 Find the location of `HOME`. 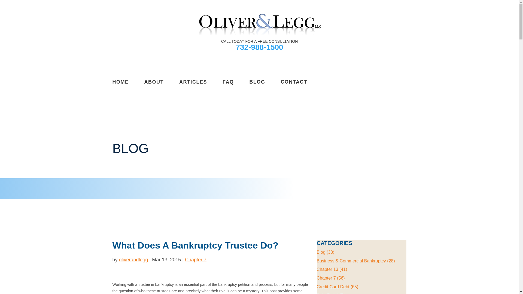

HOME is located at coordinates (120, 82).